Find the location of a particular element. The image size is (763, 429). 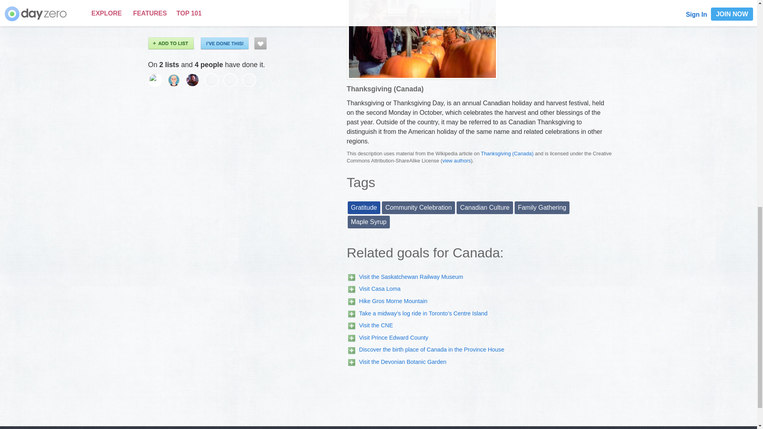

Visit Casa Loma is located at coordinates (380, 289).